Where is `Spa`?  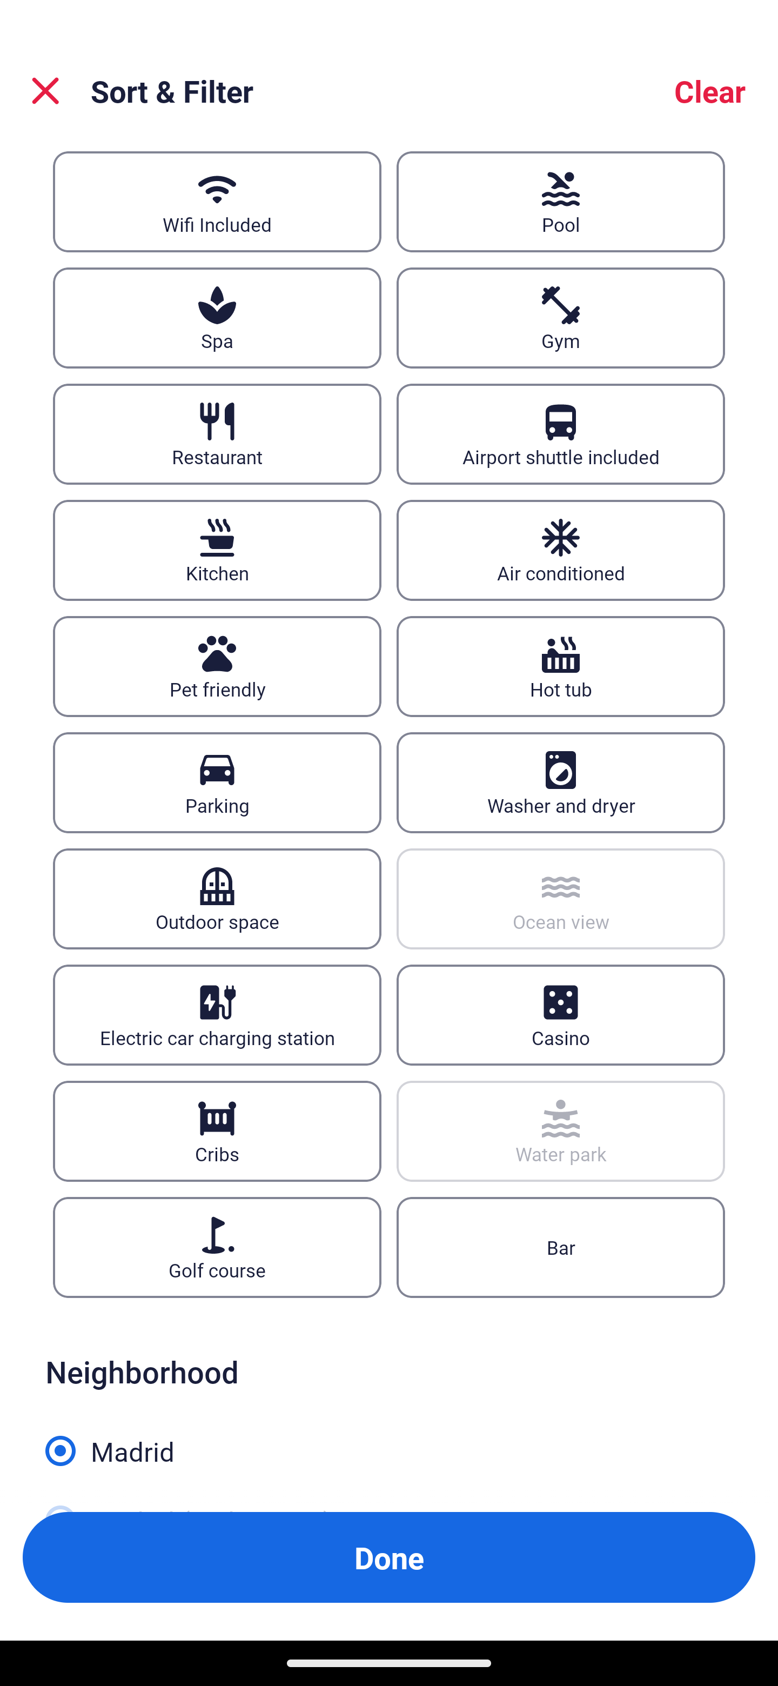
Spa is located at coordinates (217, 319).